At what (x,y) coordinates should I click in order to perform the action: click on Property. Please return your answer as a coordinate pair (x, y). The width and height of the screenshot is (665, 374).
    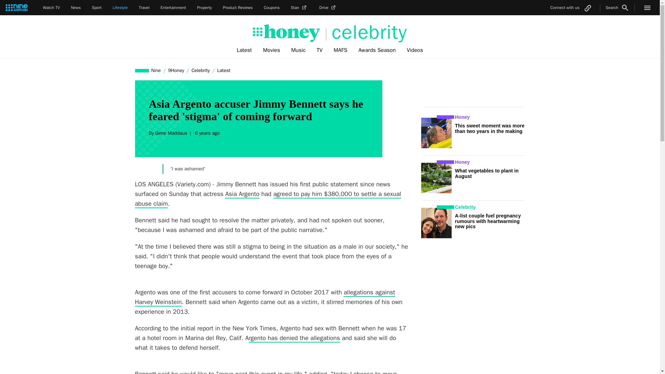
    Looking at the image, I should click on (204, 8).